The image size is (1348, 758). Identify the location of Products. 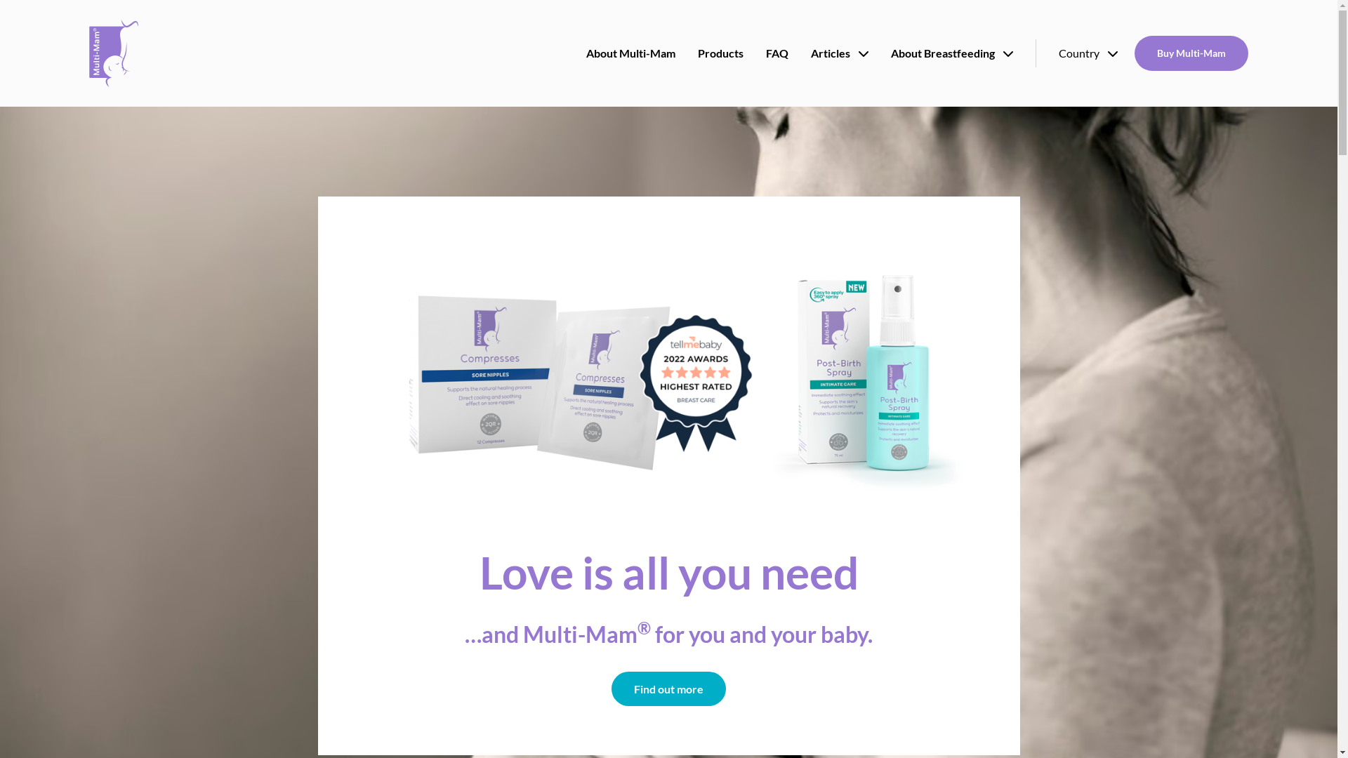
(720, 53).